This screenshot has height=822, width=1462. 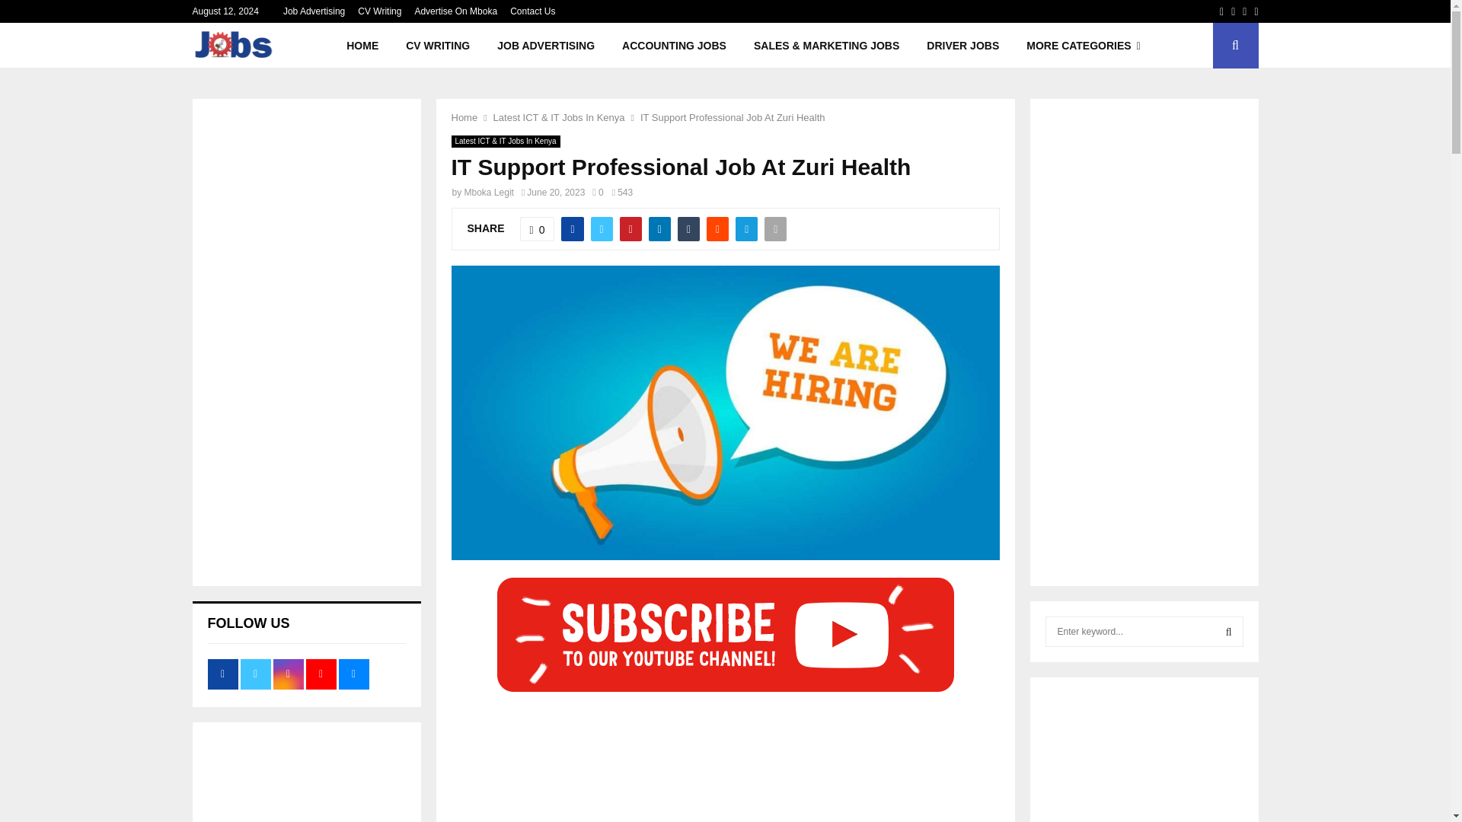 I want to click on CV Writing, so click(x=379, y=11).